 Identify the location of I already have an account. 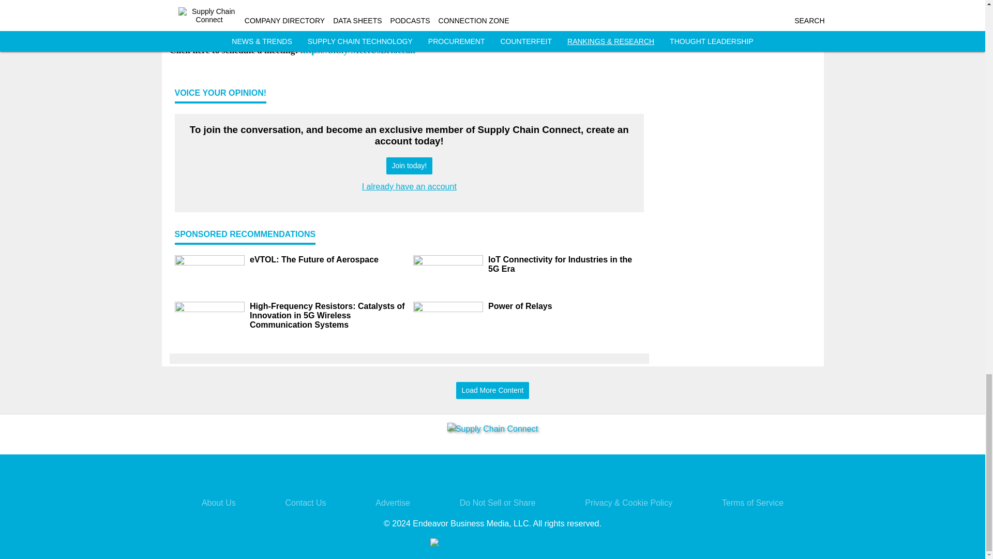
(410, 186).